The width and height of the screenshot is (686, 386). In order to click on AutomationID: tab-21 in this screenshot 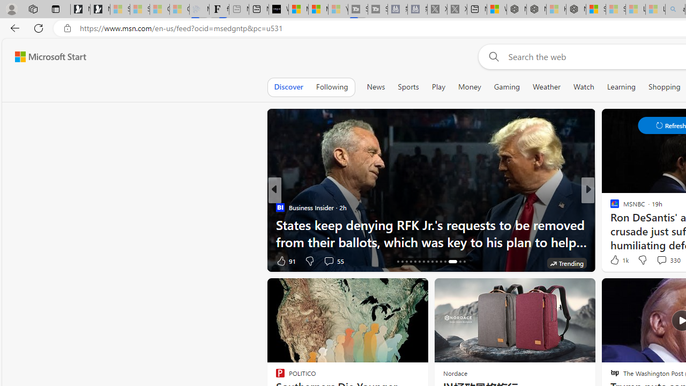, I will do `click(419, 262)`.